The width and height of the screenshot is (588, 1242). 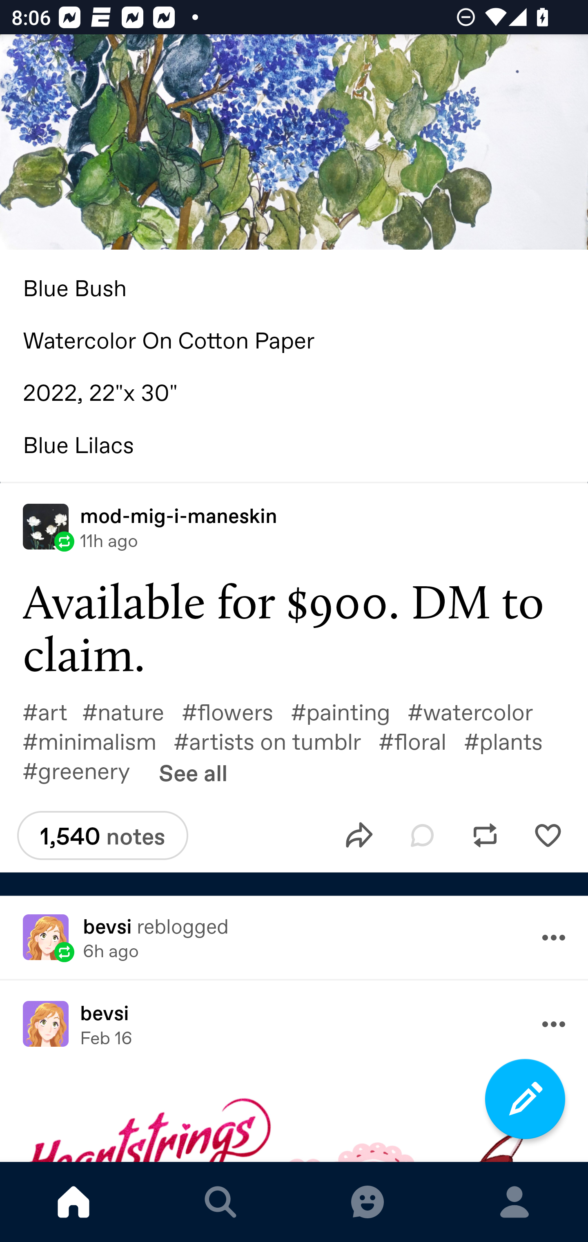 What do you see at coordinates (479, 712) in the screenshot?
I see `#watercolor` at bounding box center [479, 712].